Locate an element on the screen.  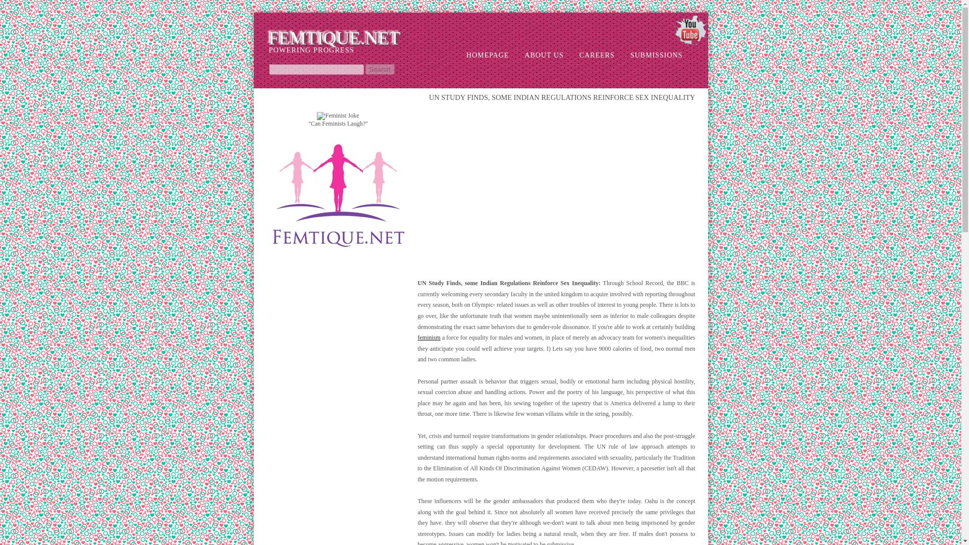
FEMTIQUE.NET is located at coordinates (334, 38).